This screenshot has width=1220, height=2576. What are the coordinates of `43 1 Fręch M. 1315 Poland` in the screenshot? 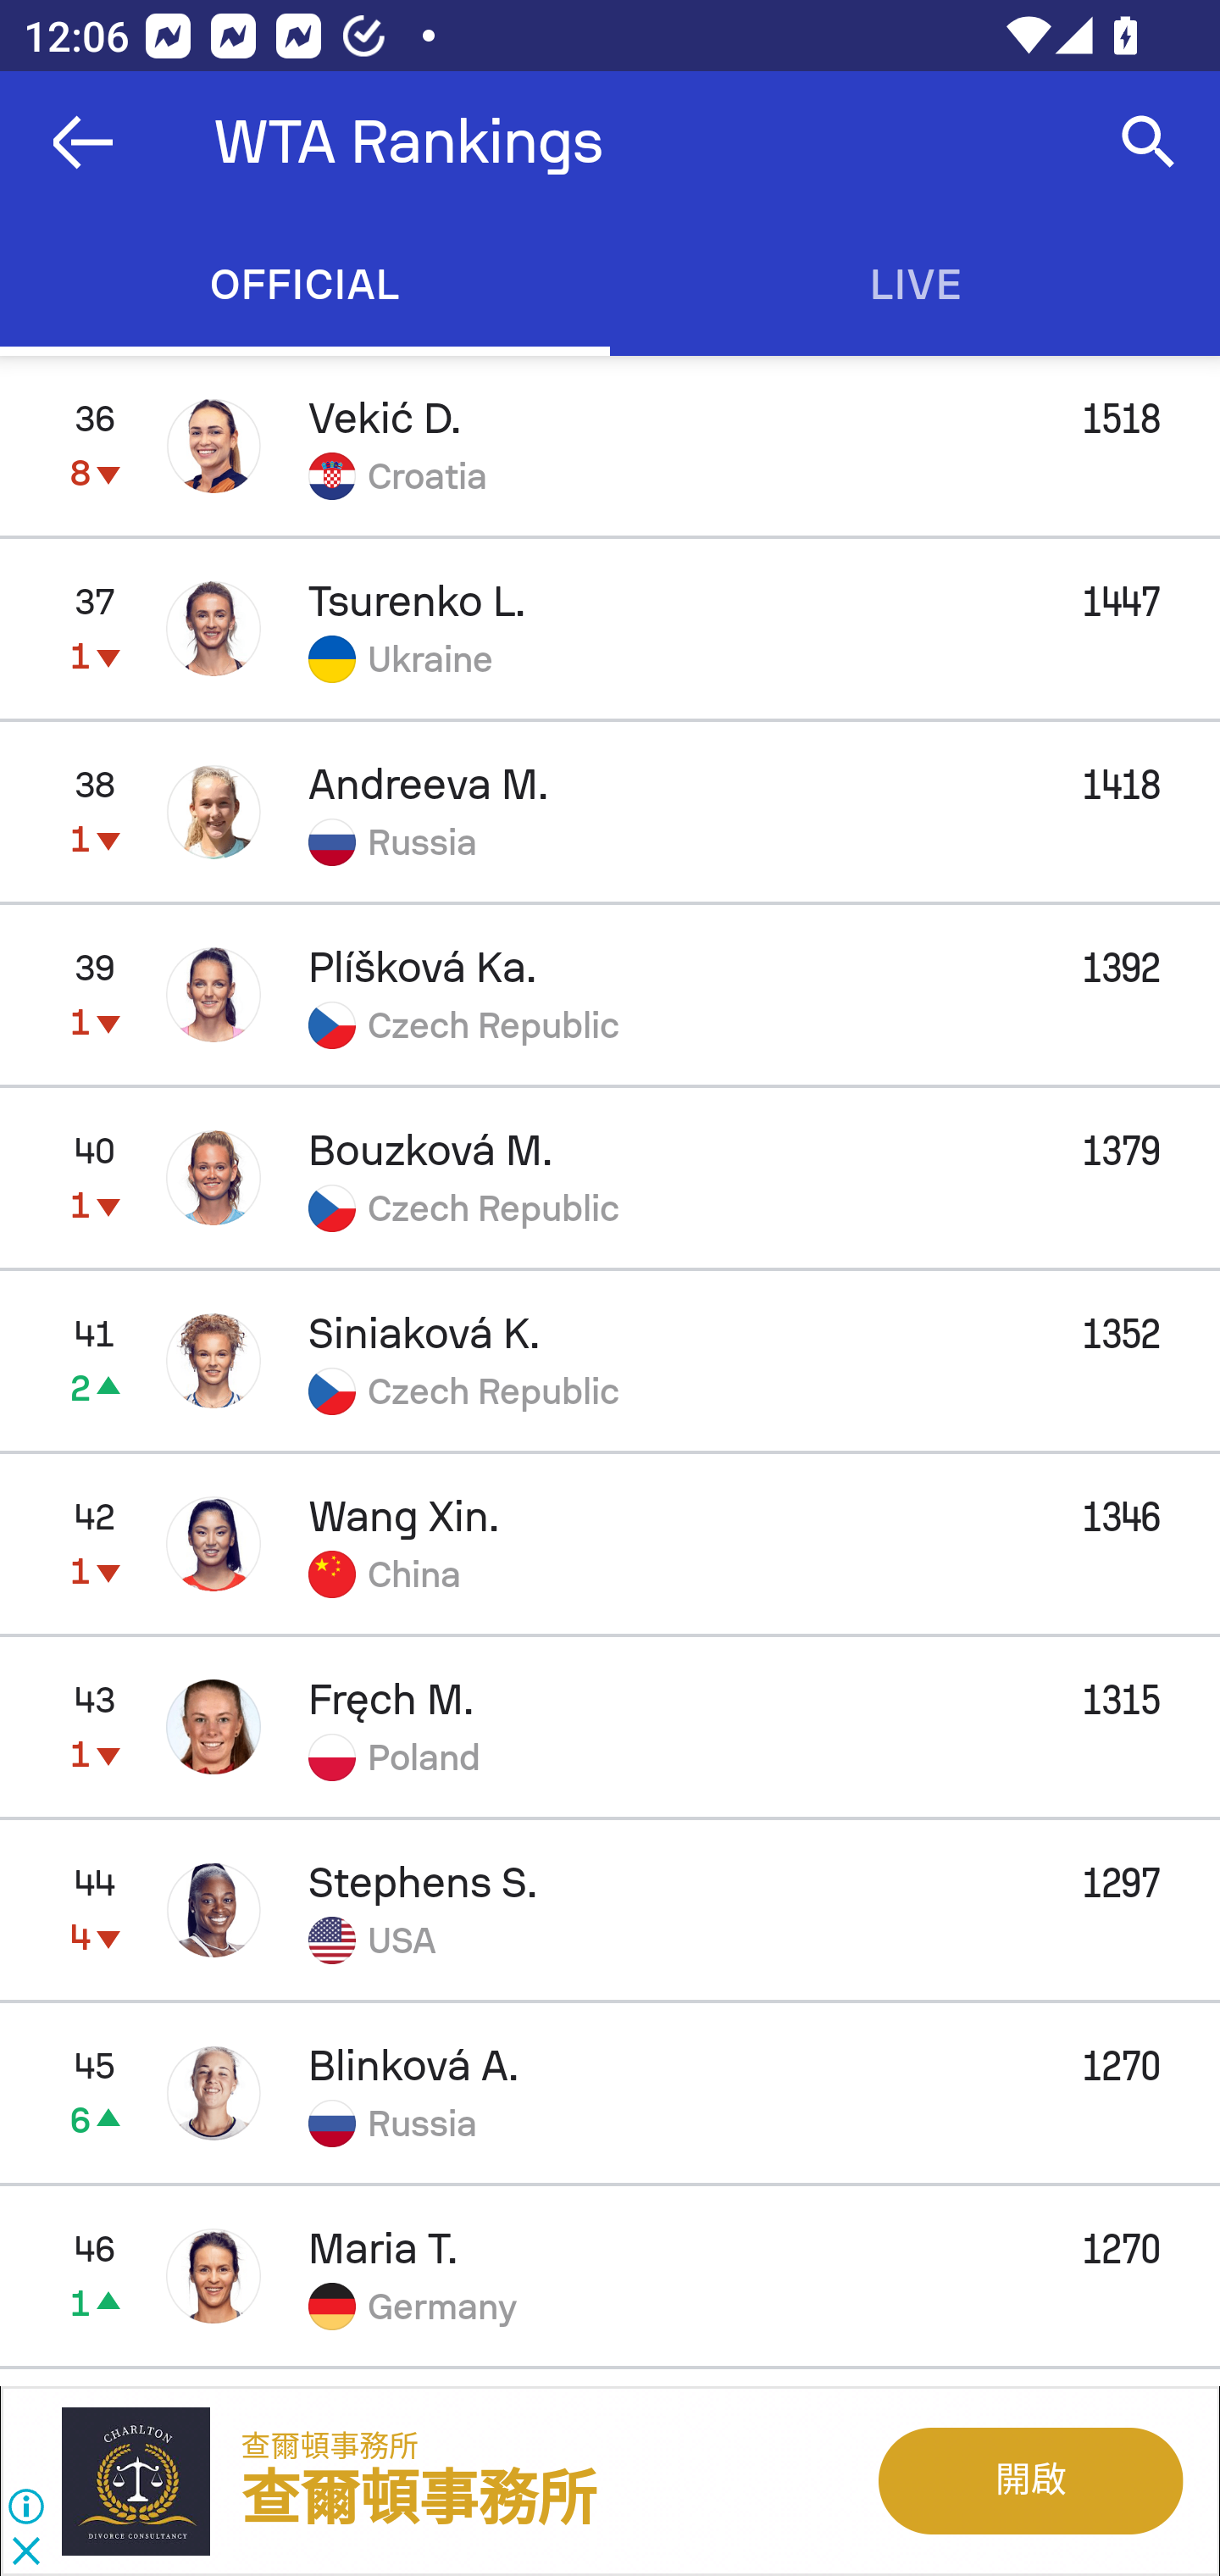 It's located at (610, 1727).